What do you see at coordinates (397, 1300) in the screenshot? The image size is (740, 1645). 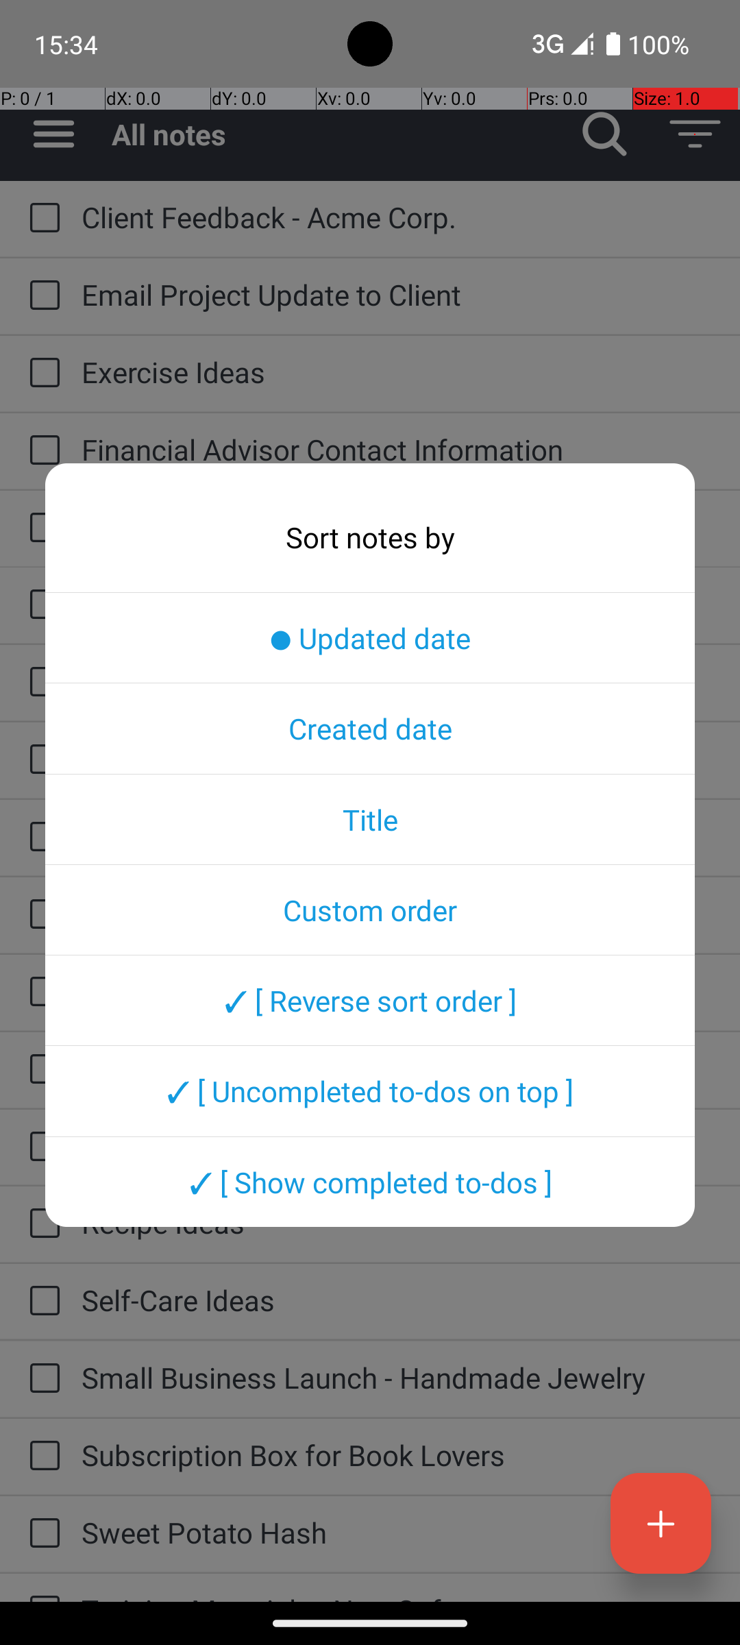 I see `Self-Care Ideas` at bounding box center [397, 1300].